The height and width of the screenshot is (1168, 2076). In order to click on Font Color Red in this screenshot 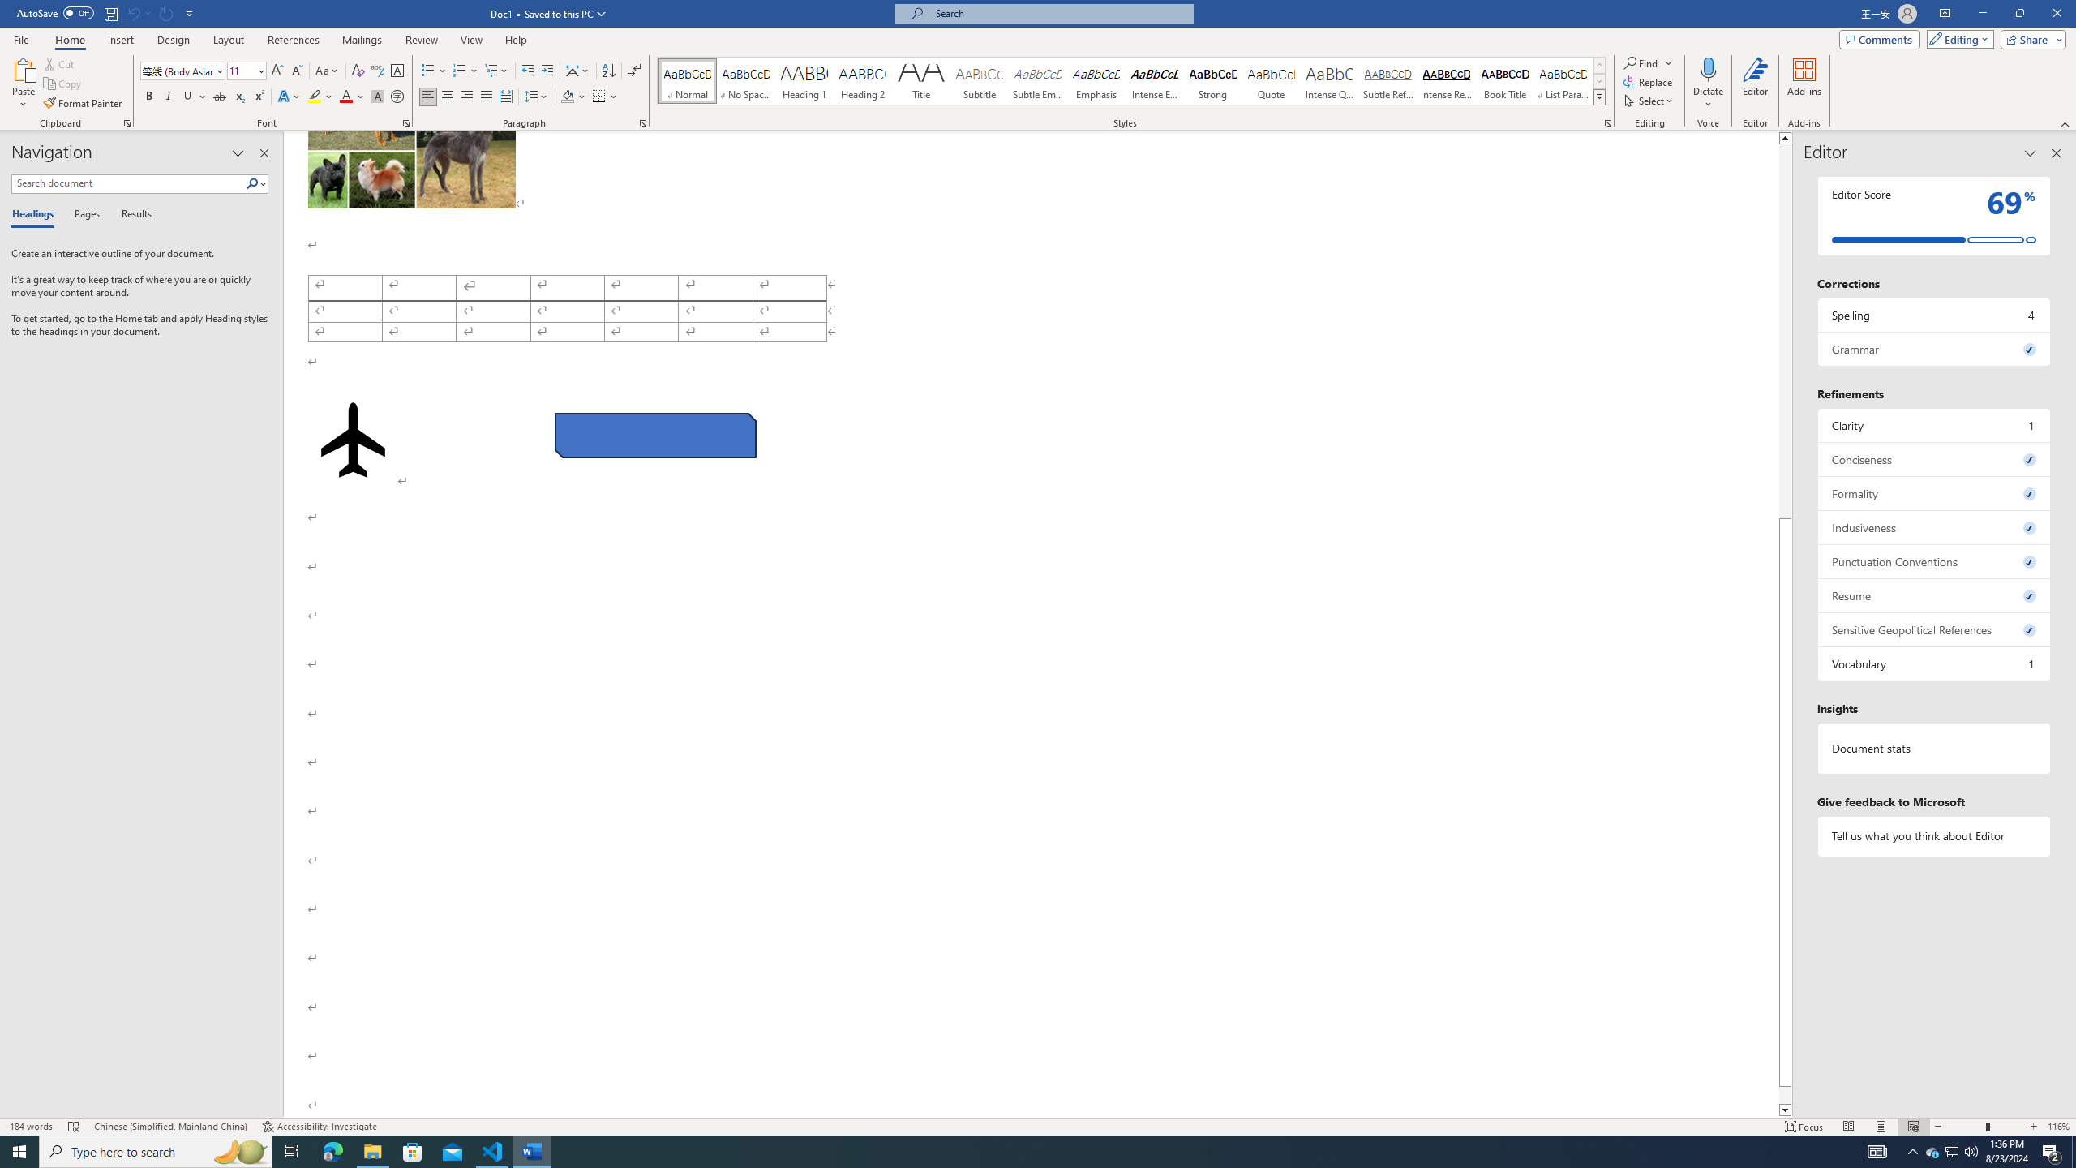, I will do `click(345, 97)`.